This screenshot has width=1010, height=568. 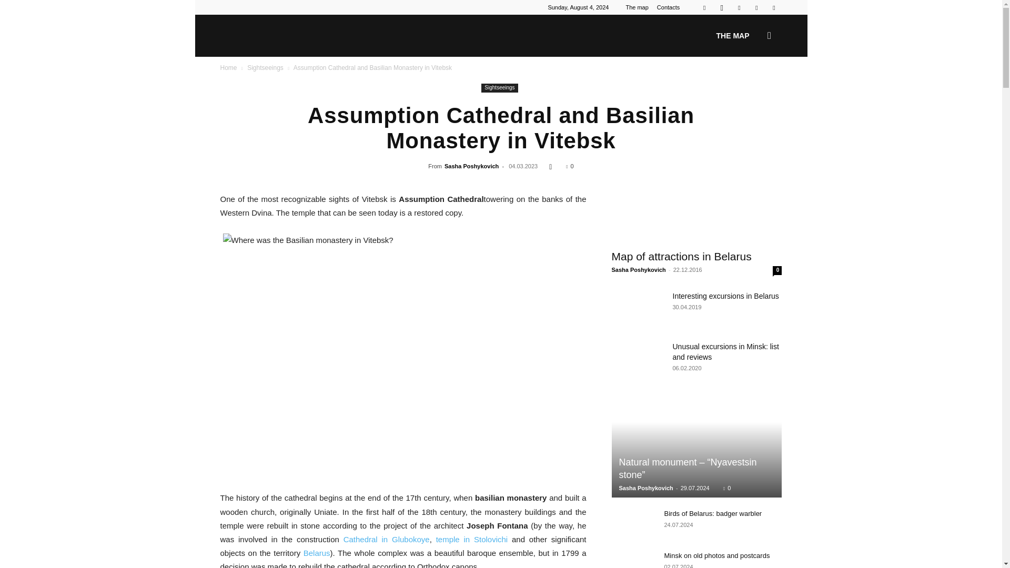 I want to click on Instagram, so click(x=722, y=7).